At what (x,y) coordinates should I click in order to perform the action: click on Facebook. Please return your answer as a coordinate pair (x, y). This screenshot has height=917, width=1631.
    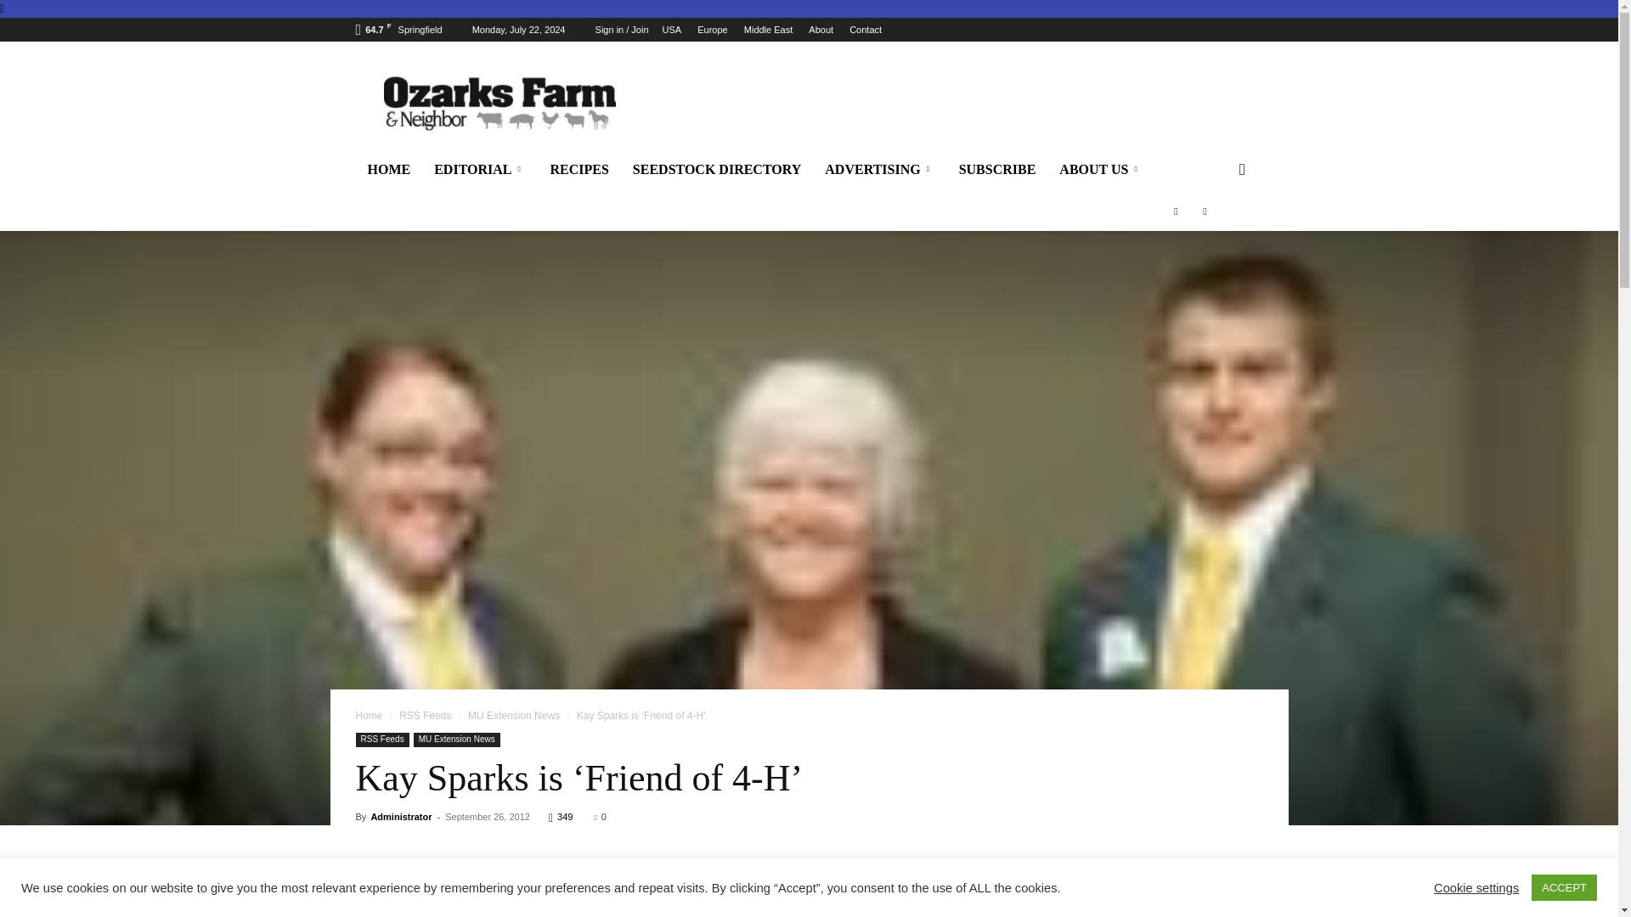
    Looking at the image, I should click on (473, 907).